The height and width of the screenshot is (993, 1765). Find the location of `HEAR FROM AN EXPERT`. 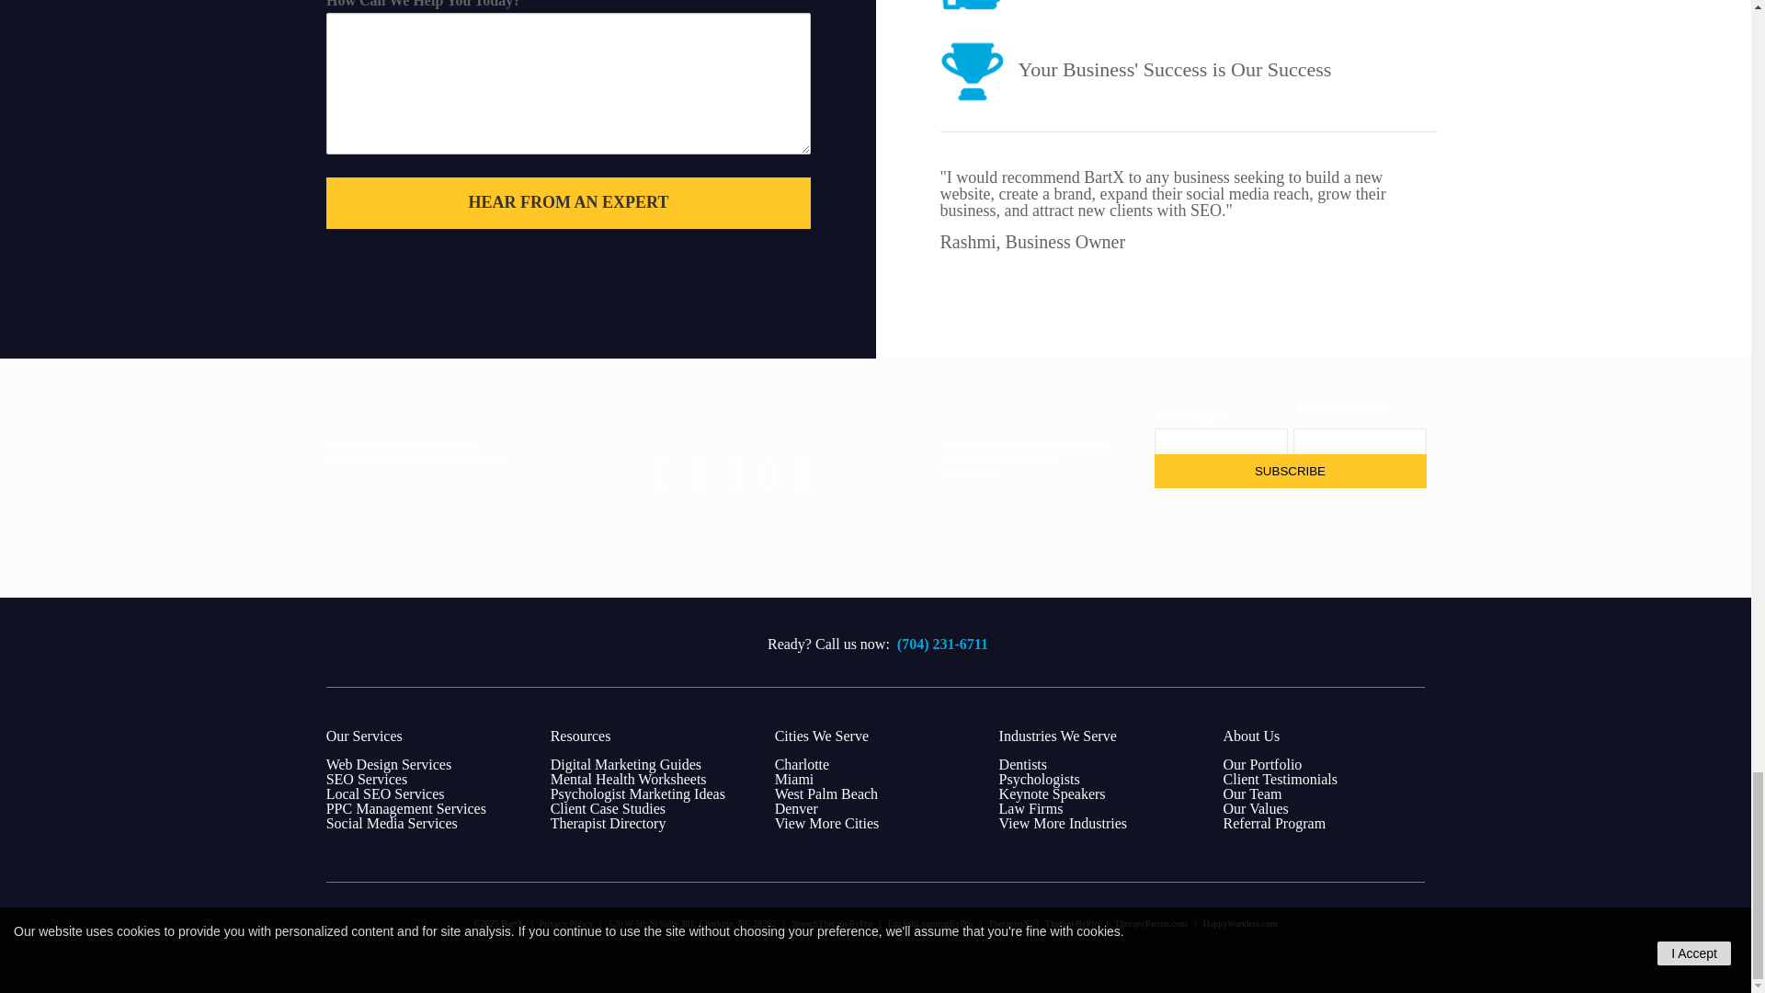

HEAR FROM AN EXPERT is located at coordinates (568, 203).